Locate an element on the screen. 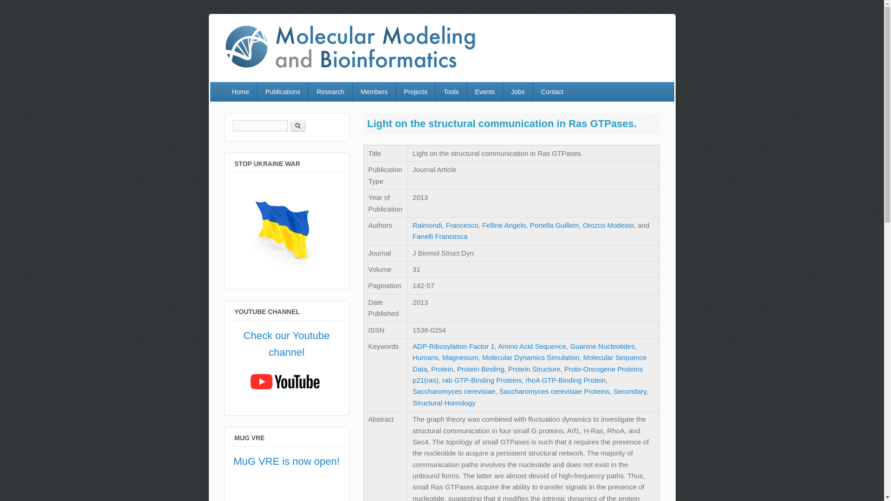  Home is located at coordinates (239, 92).